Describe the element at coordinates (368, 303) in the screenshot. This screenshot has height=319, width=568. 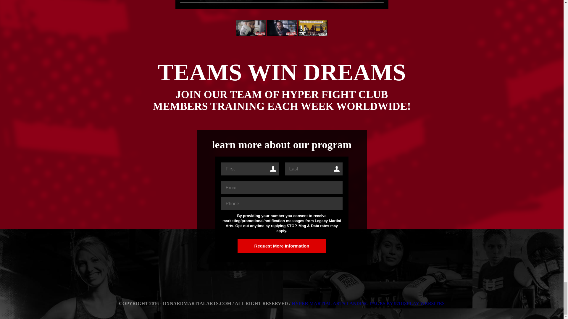
I see `HYPER MARTIAL ARTS LANDING PAGES BY 97DISPLAY WEBSITES` at that location.